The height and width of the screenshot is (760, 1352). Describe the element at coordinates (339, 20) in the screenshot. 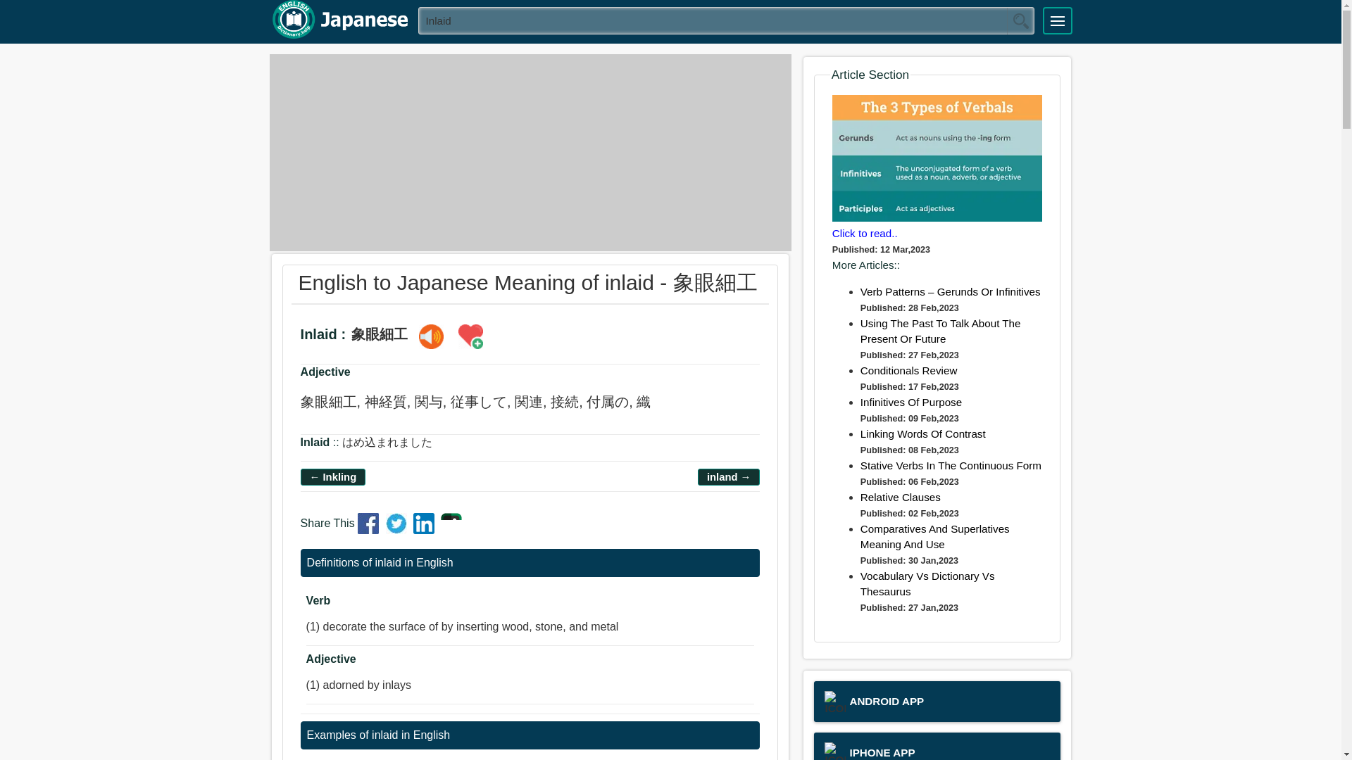

I see `JAPANESE` at that location.